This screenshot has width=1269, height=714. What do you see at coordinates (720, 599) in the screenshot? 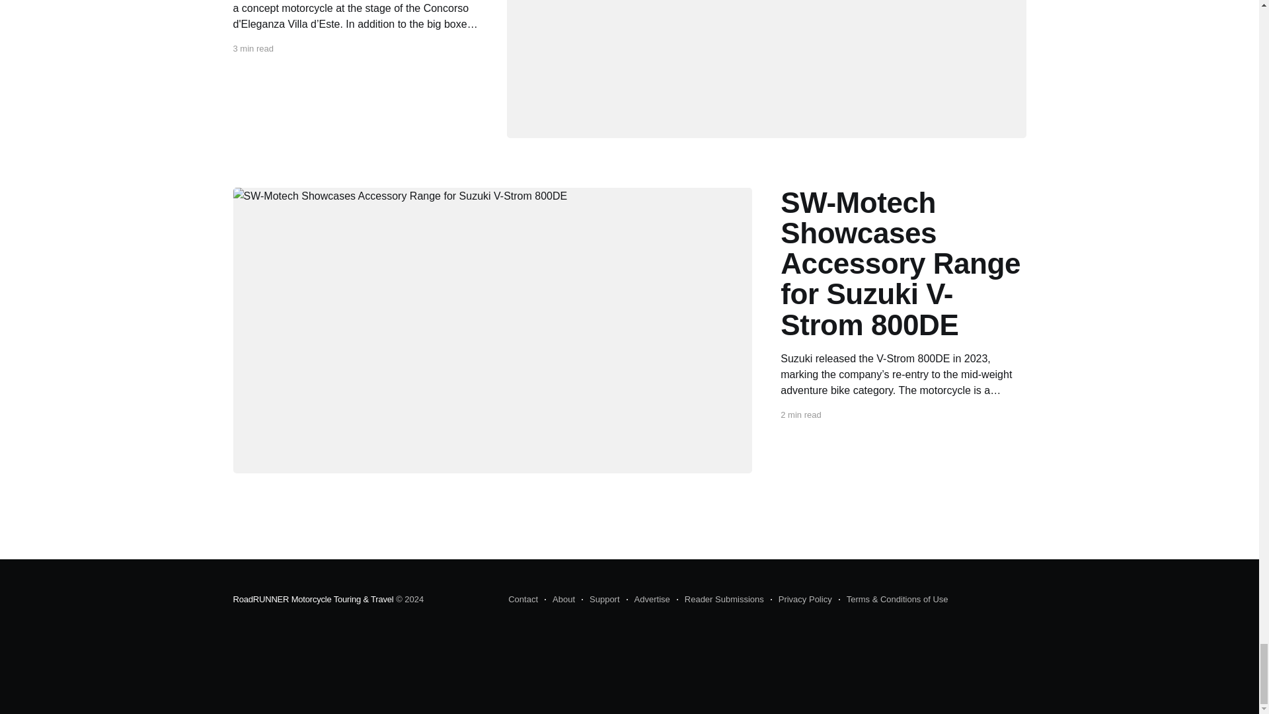
I see `Reader Submissions` at bounding box center [720, 599].